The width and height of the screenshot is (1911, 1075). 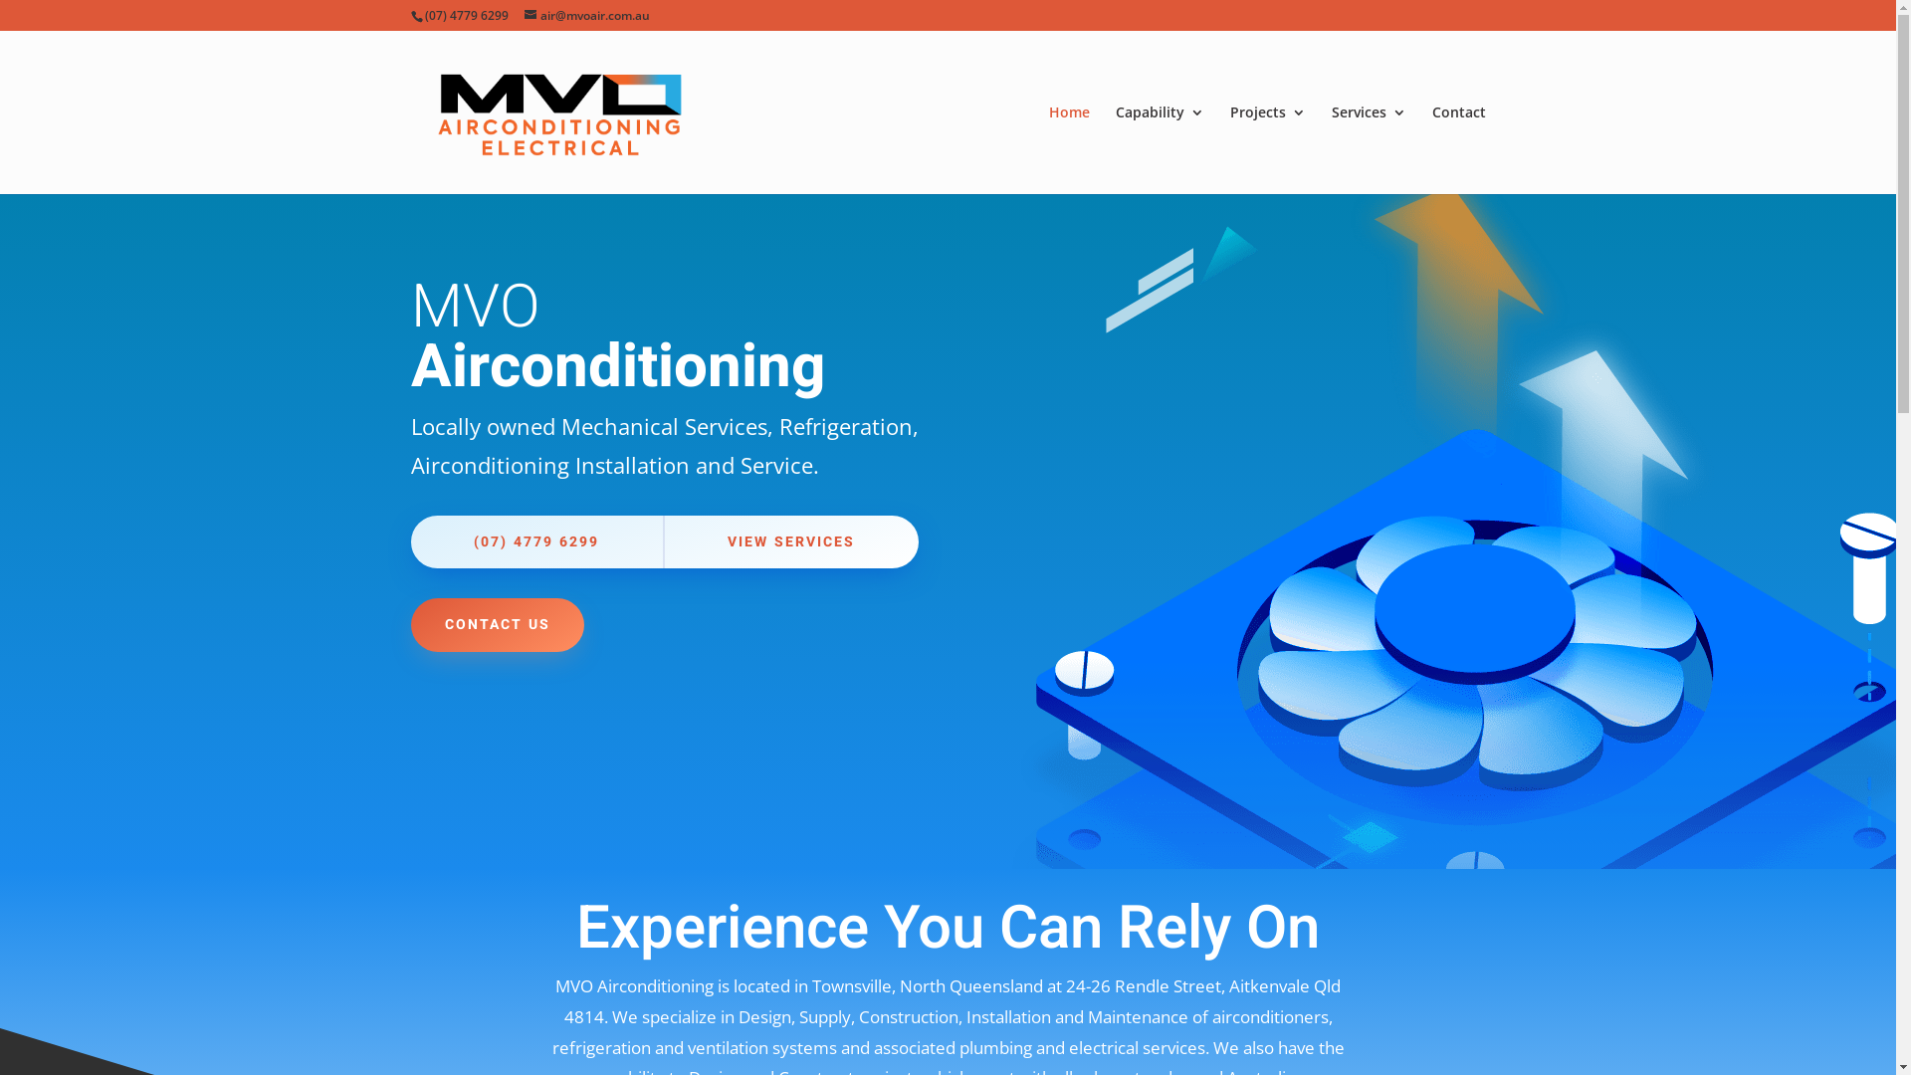 What do you see at coordinates (1370, 149) in the screenshot?
I see `Services` at bounding box center [1370, 149].